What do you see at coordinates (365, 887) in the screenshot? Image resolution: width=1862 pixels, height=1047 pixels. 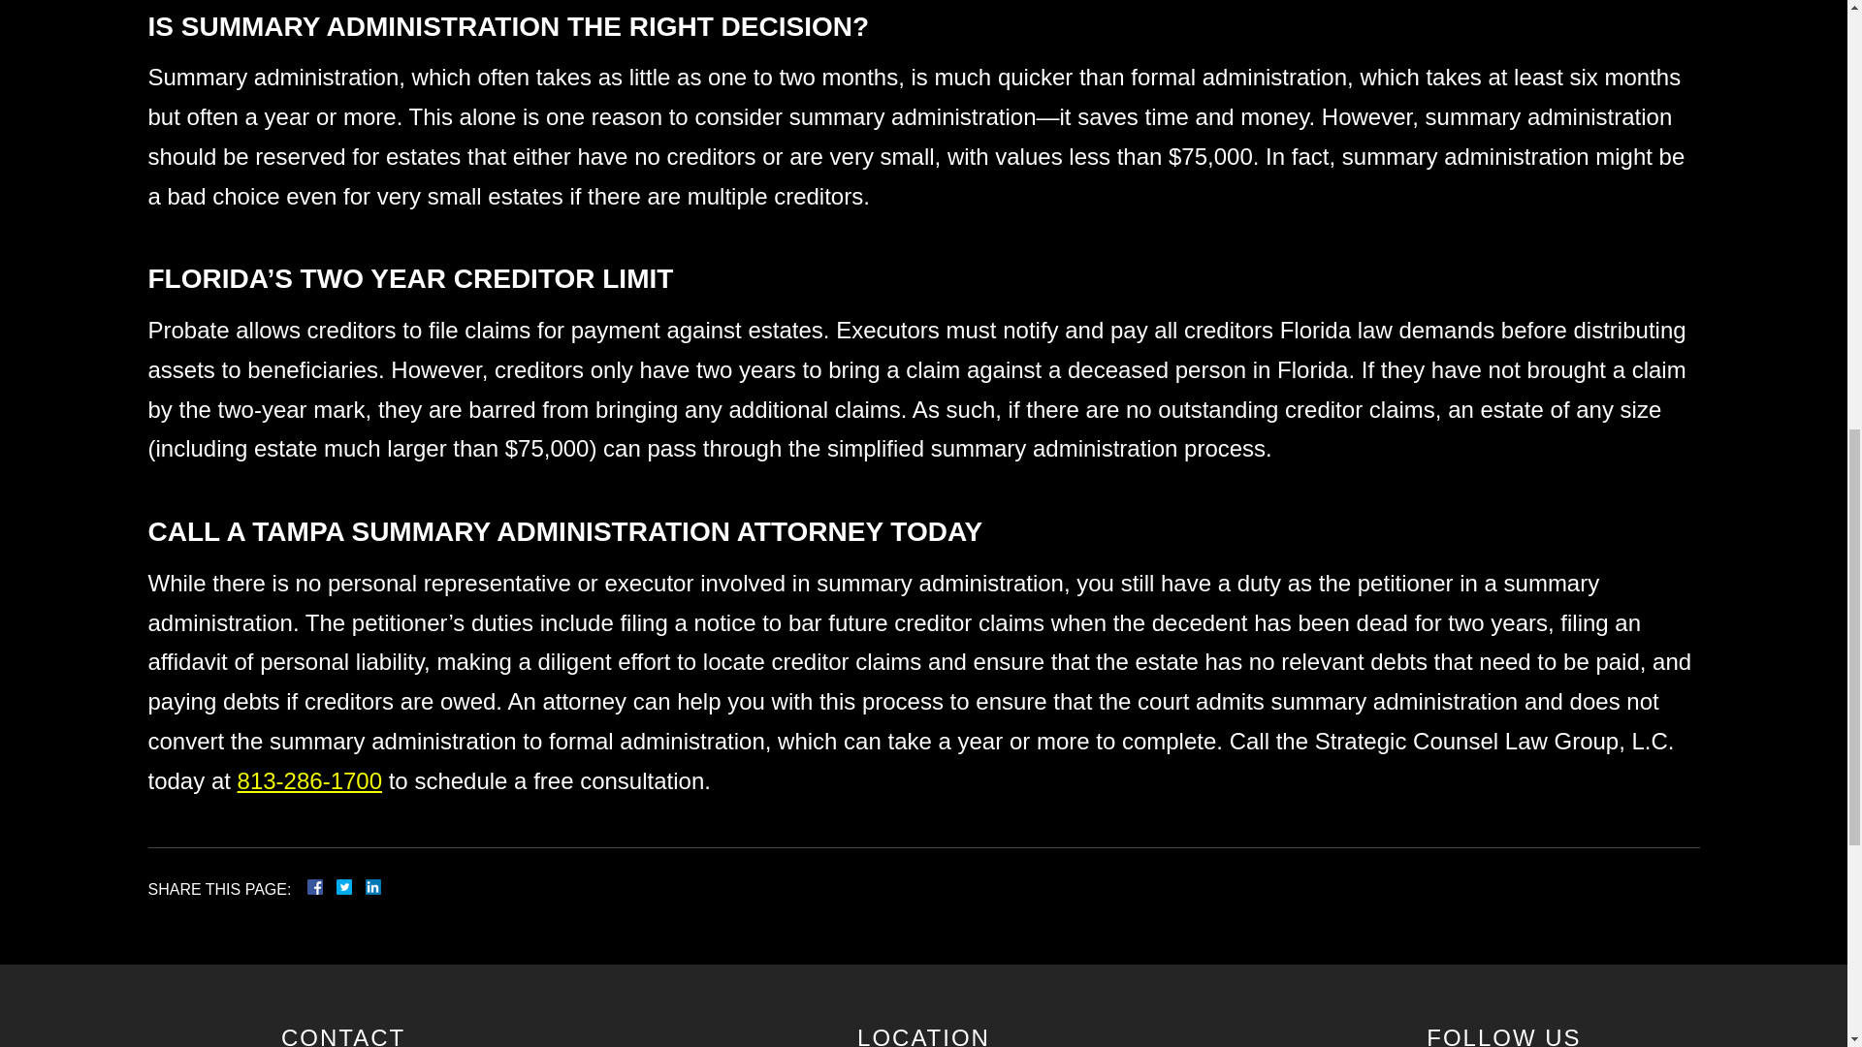 I see `LinkedIn` at bounding box center [365, 887].